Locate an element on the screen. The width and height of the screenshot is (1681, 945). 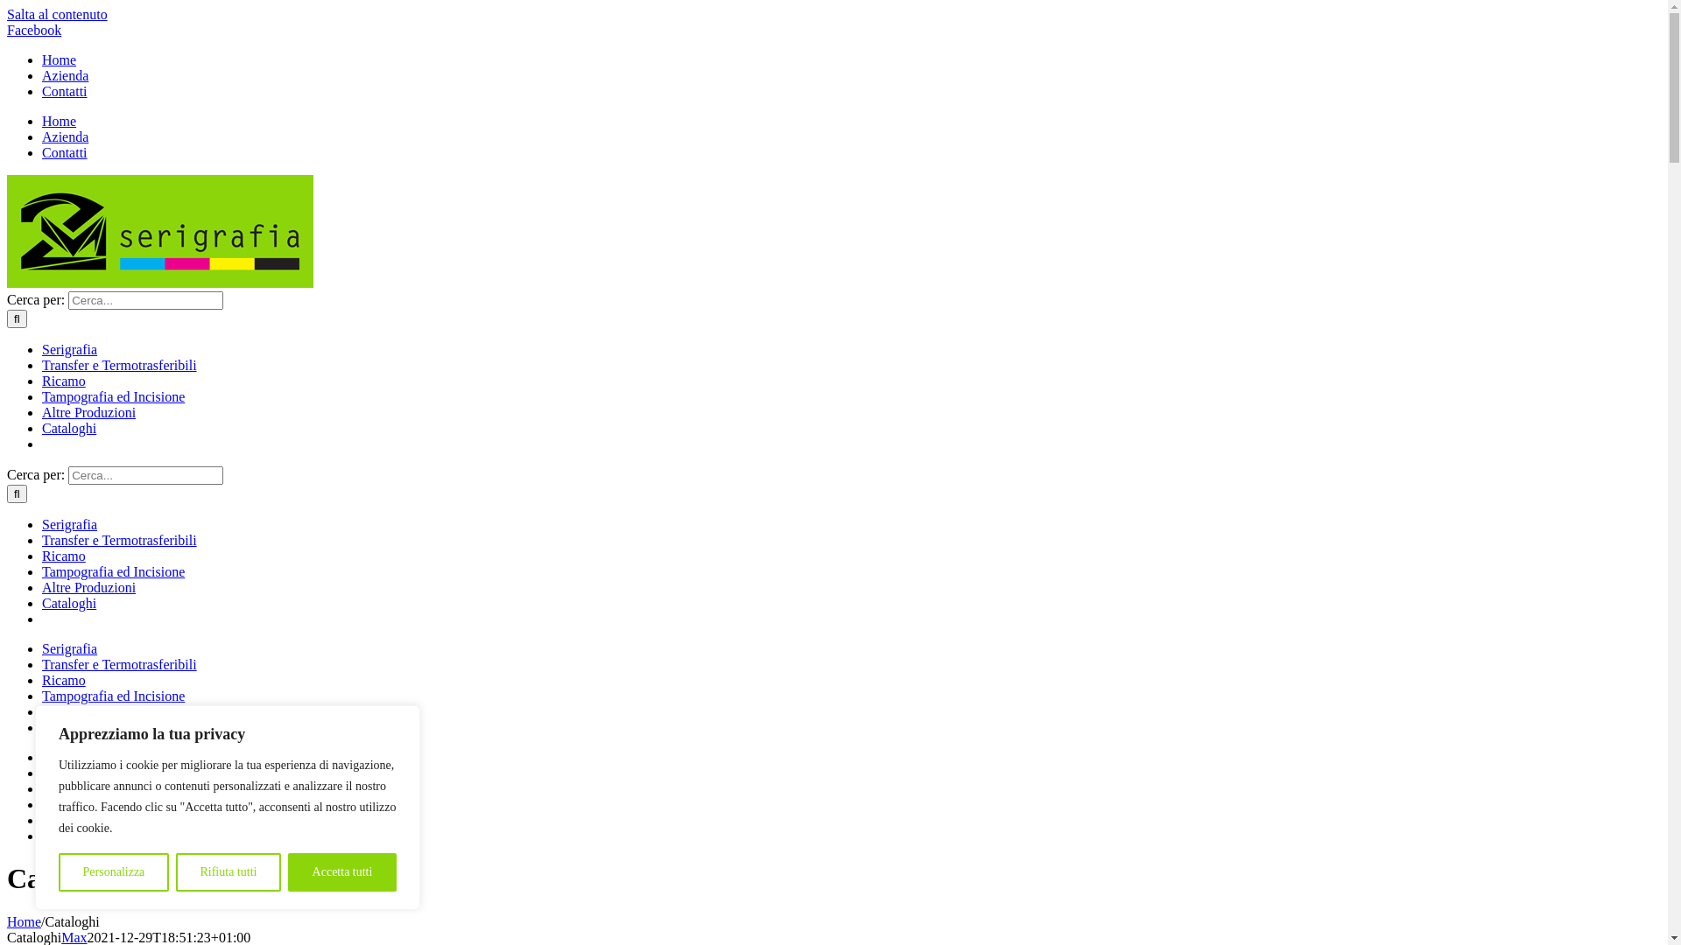
Cataloghi is located at coordinates (69, 604).